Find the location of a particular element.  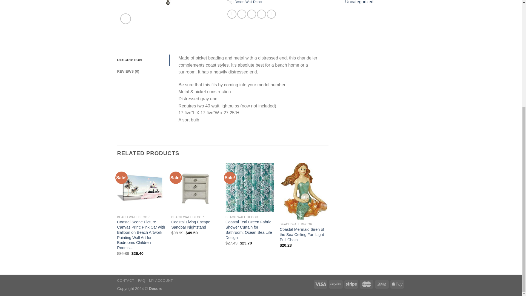

Uncategorized is located at coordinates (375, 3).